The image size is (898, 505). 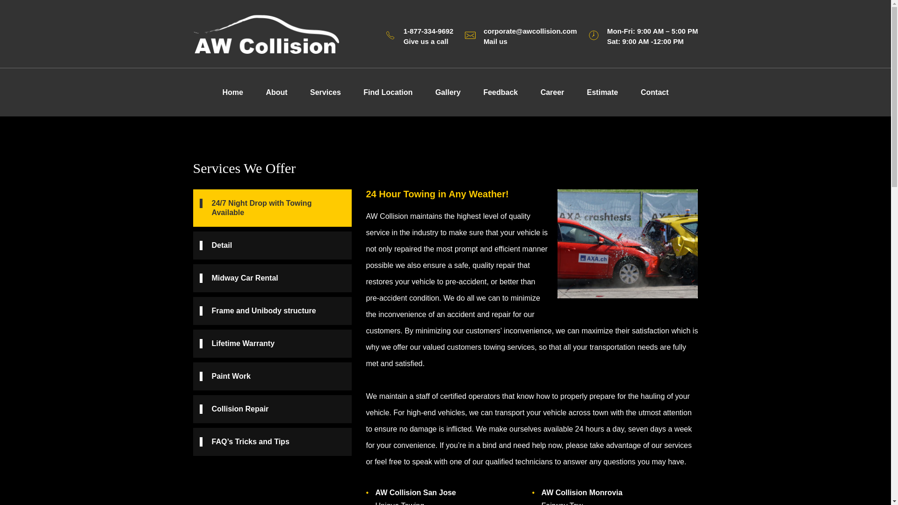 What do you see at coordinates (602, 92) in the screenshot?
I see `Estimate` at bounding box center [602, 92].